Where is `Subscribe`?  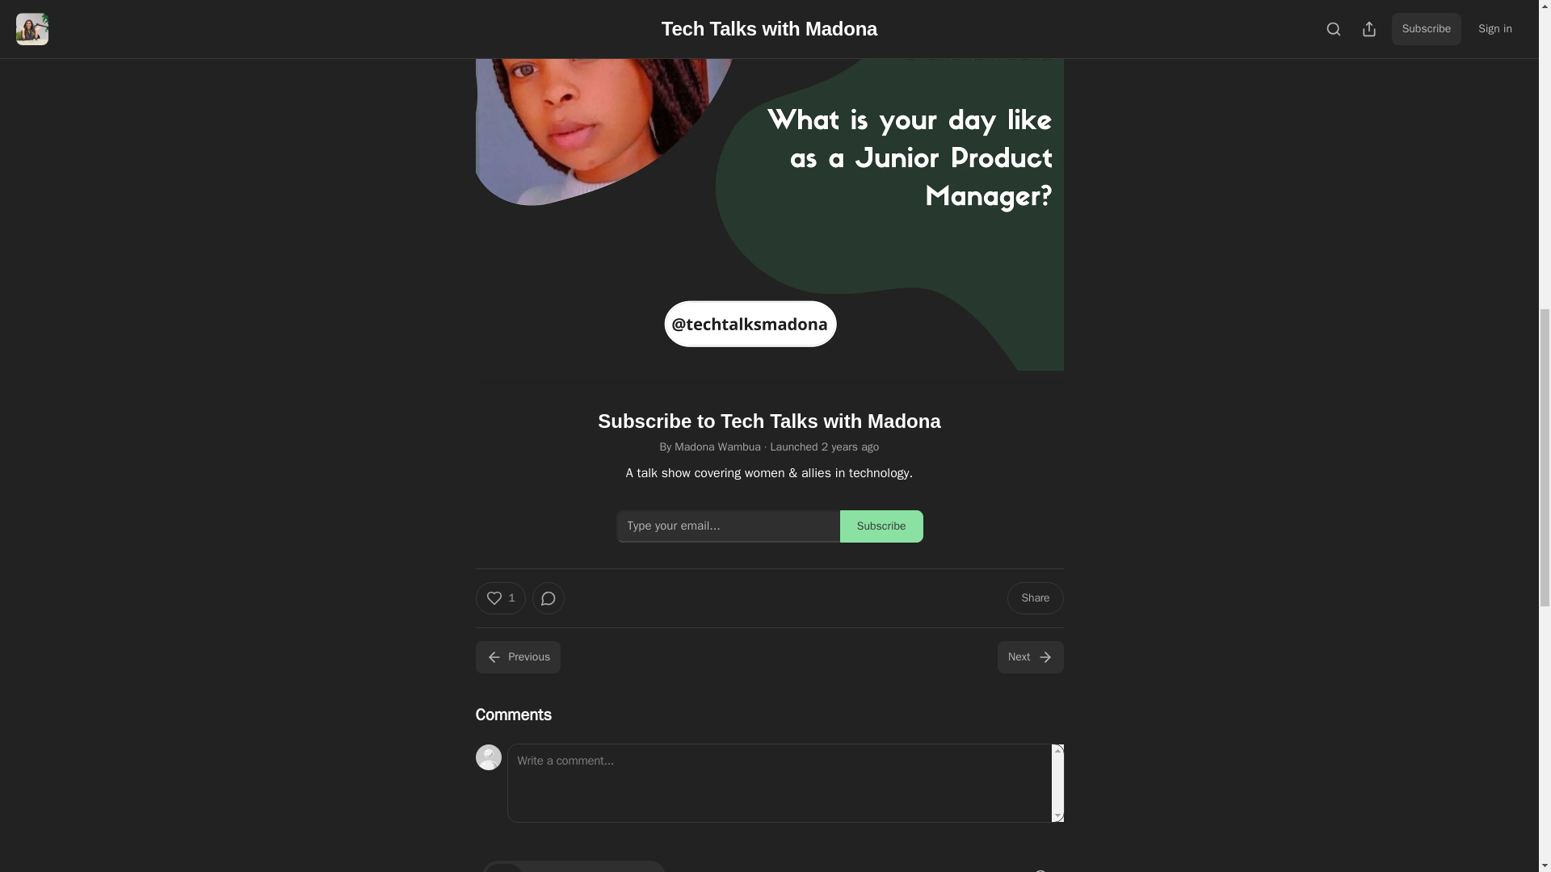
Subscribe is located at coordinates (881, 526).